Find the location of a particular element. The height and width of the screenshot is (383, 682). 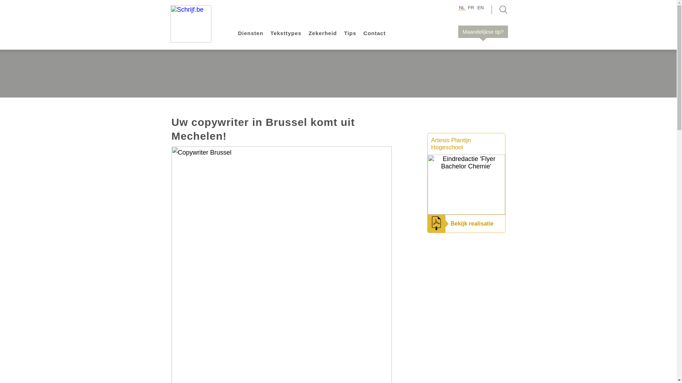

Abonneer u is located at coordinates (449, 104).